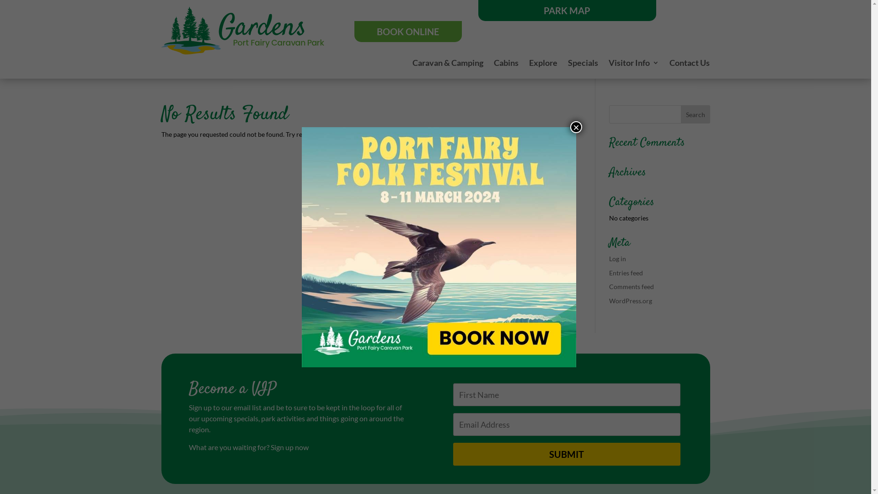 Image resolution: width=878 pixels, height=494 pixels. Describe the element at coordinates (632, 286) in the screenshot. I see `Comments feed` at that location.